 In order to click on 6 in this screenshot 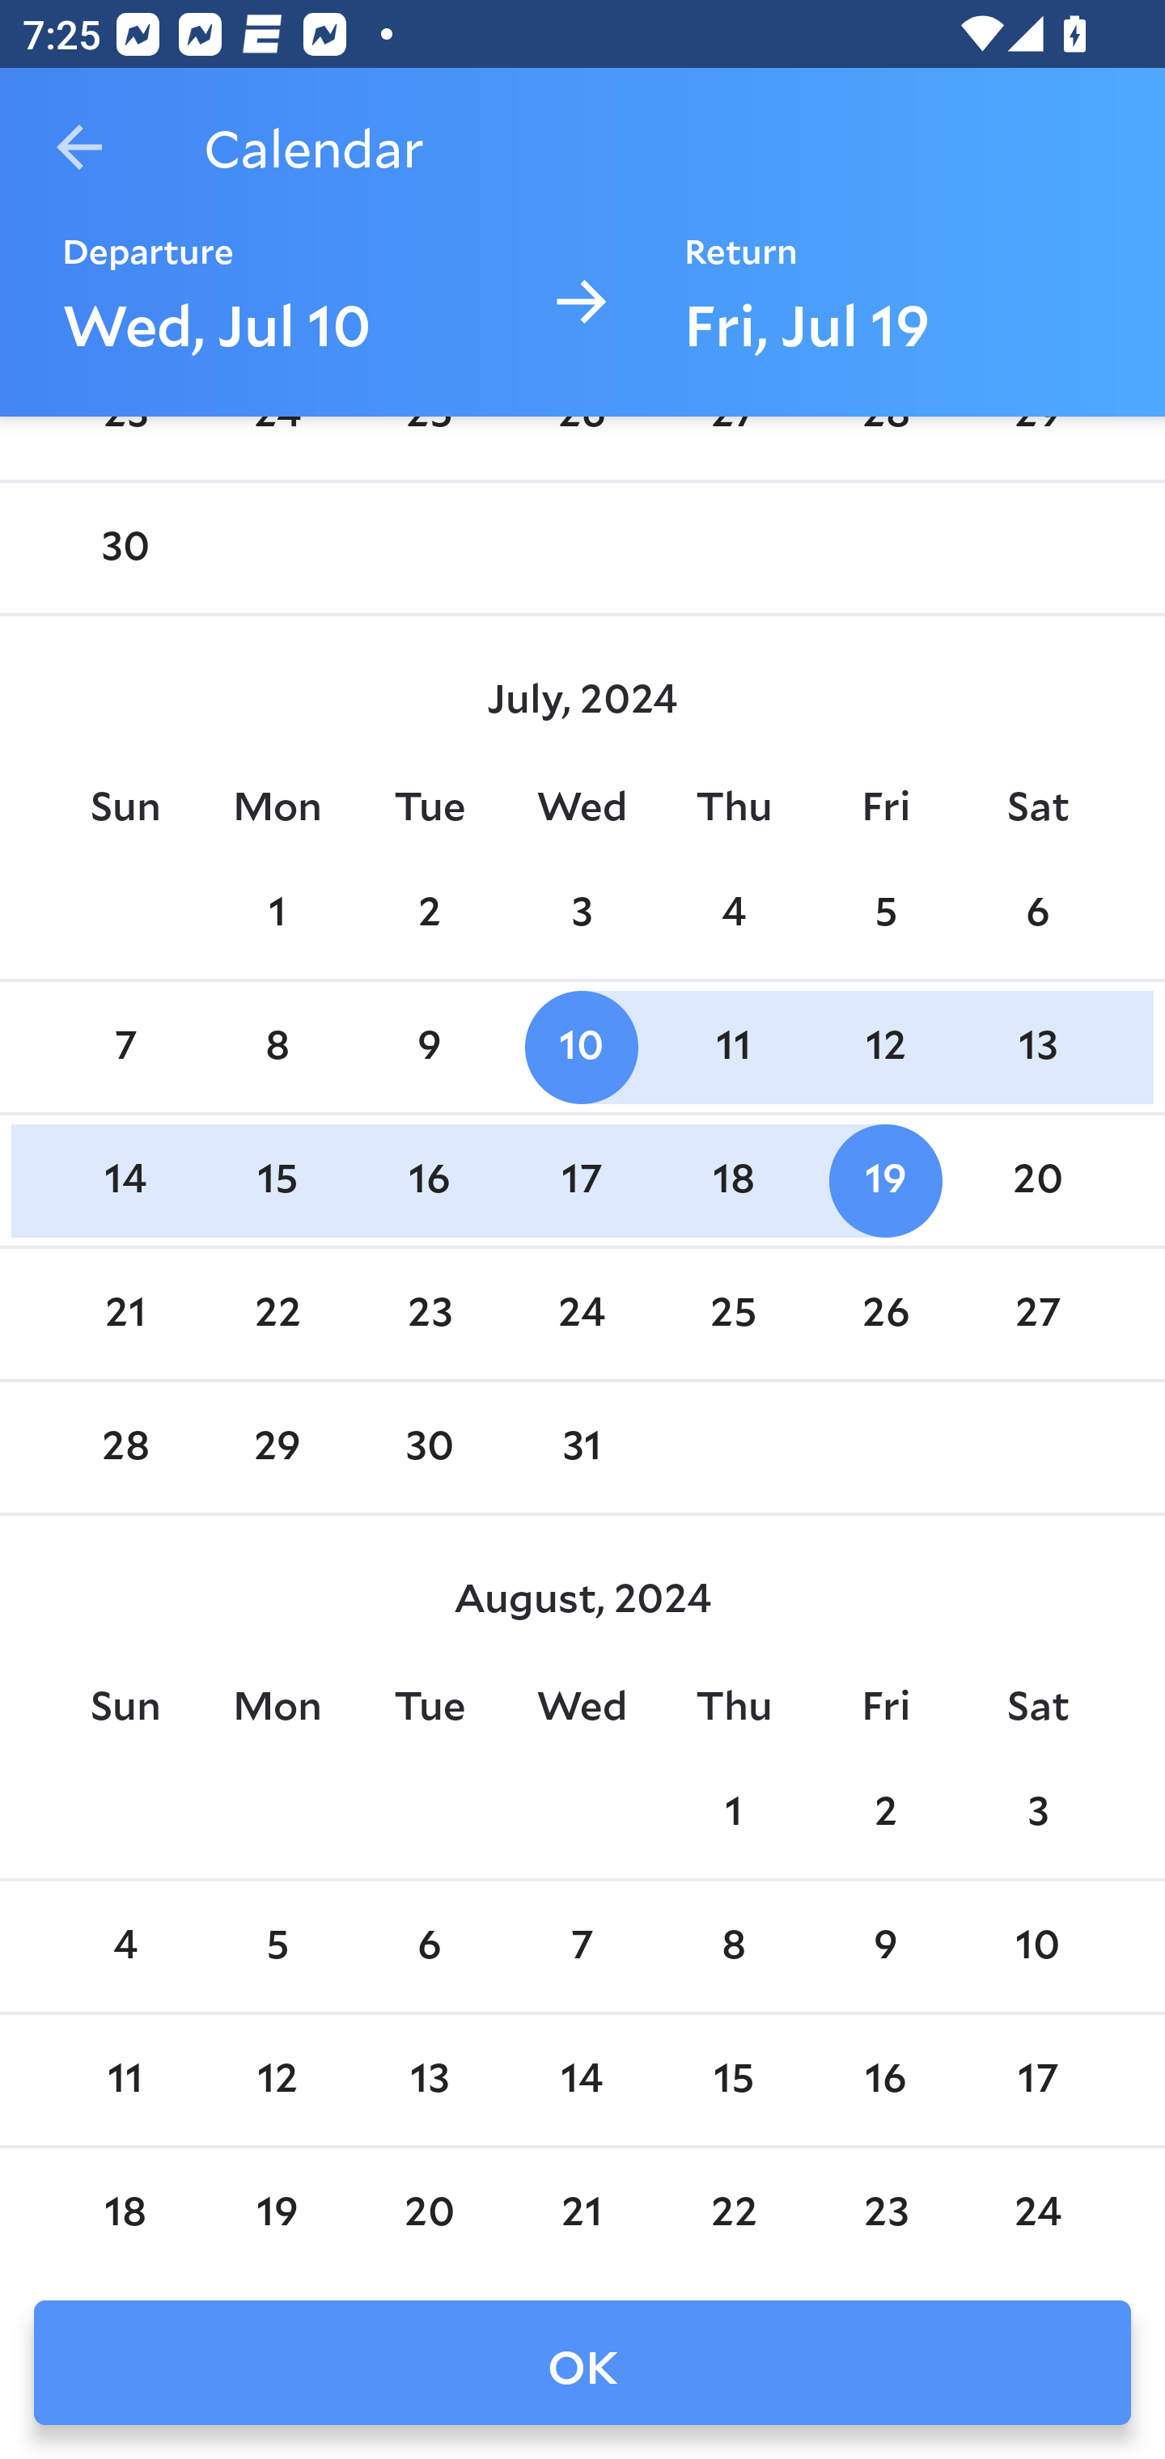, I will do `click(429, 1947)`.